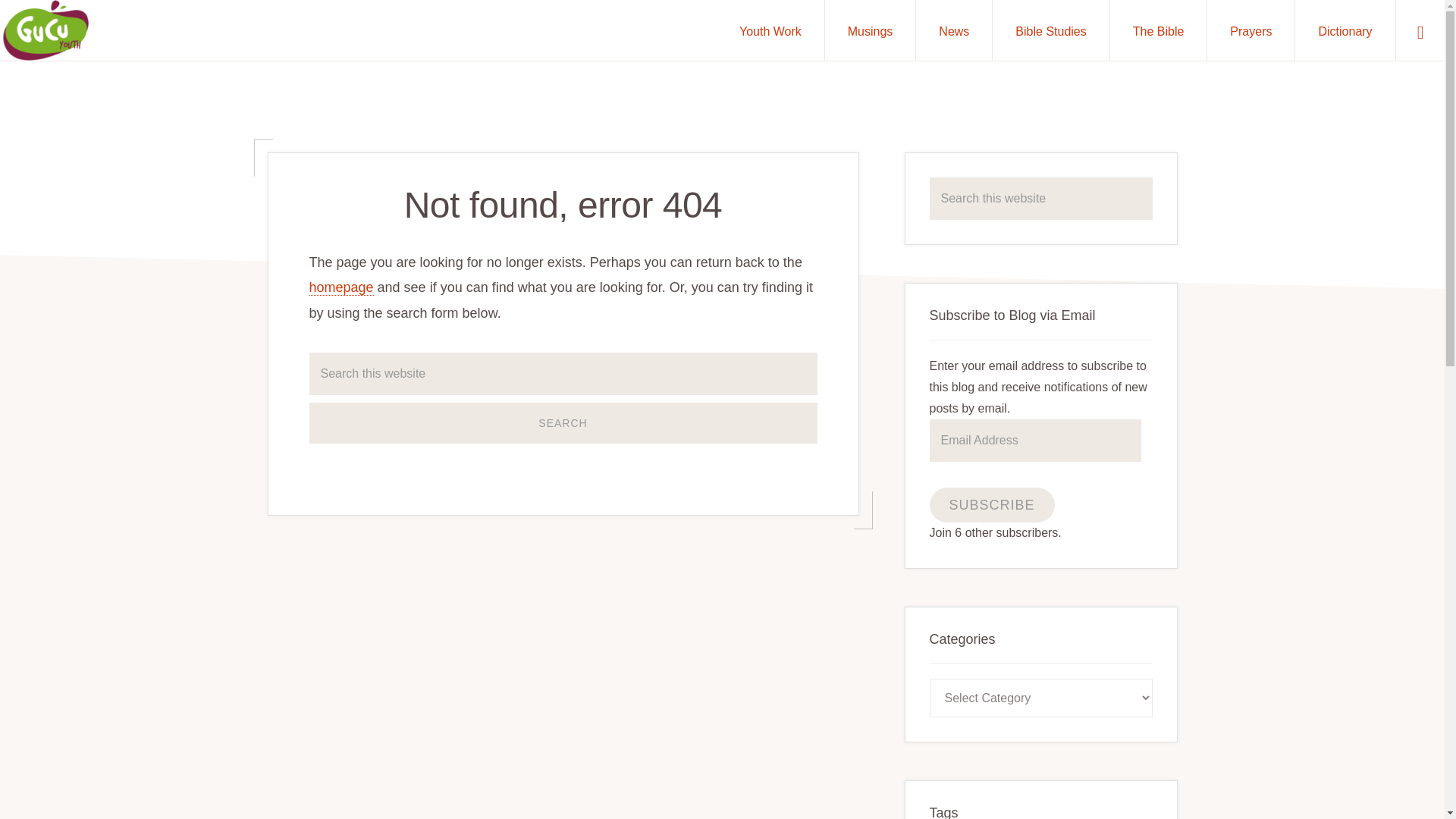 The height and width of the screenshot is (819, 1456). Describe the element at coordinates (1345, 30) in the screenshot. I see `Dictionary` at that location.